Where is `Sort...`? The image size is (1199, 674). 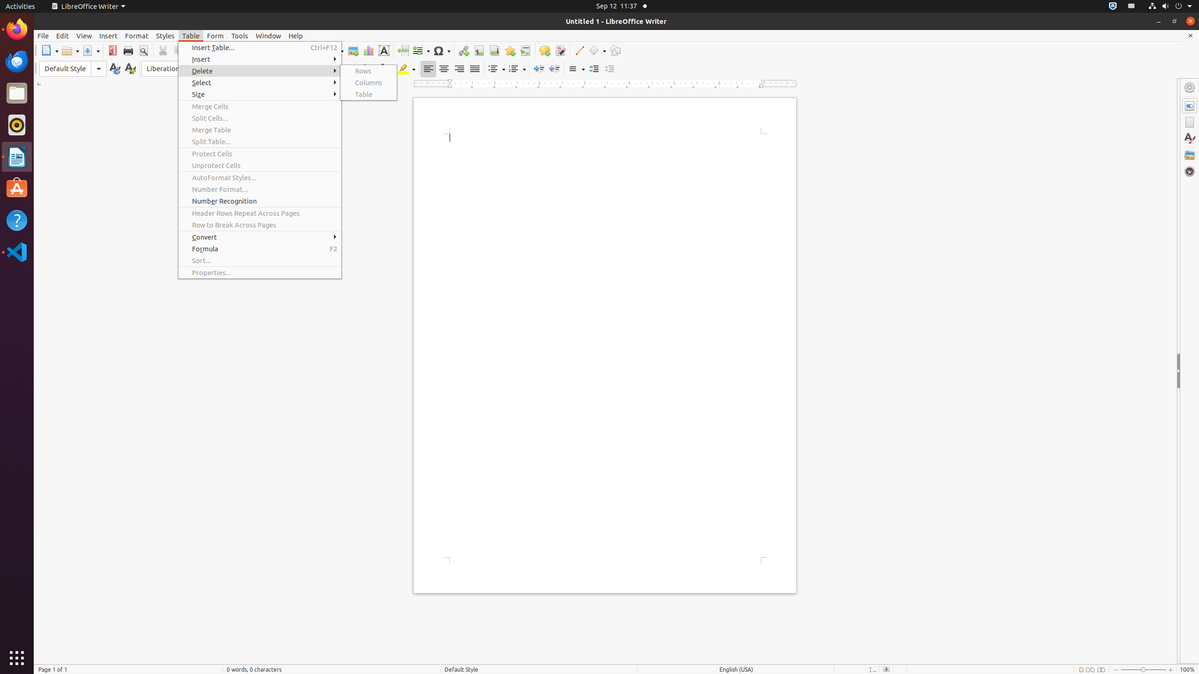
Sort... is located at coordinates (260, 260).